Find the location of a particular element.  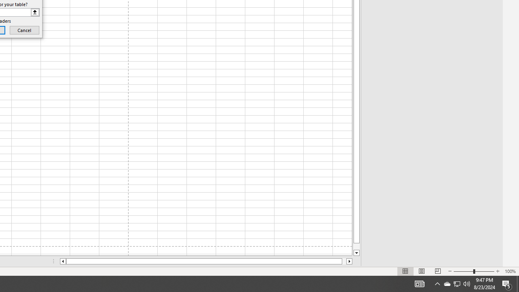

Page down is located at coordinates (356, 247).